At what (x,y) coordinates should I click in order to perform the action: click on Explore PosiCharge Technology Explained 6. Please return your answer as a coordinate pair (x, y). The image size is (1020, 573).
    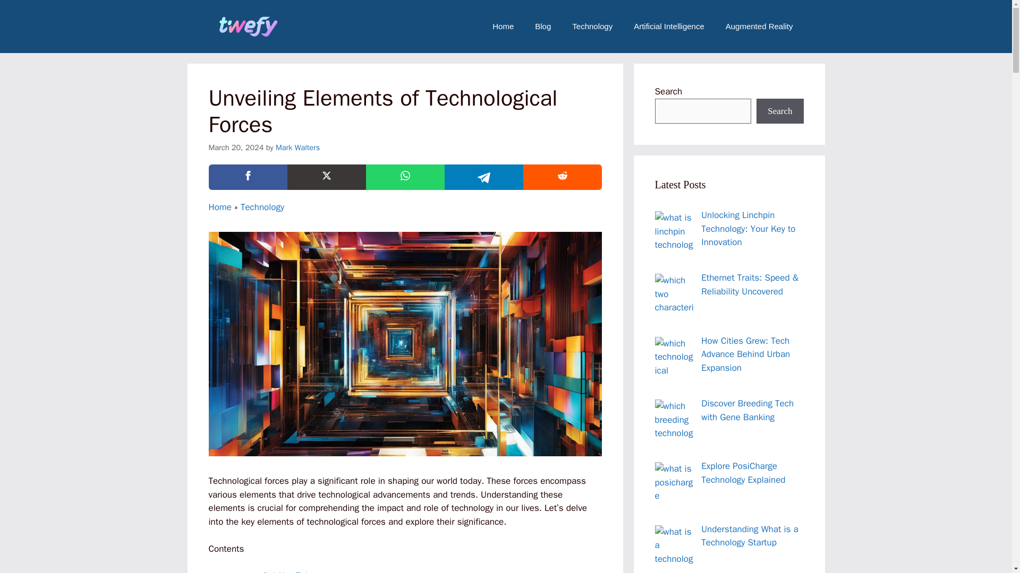
    Looking at the image, I should click on (675, 482).